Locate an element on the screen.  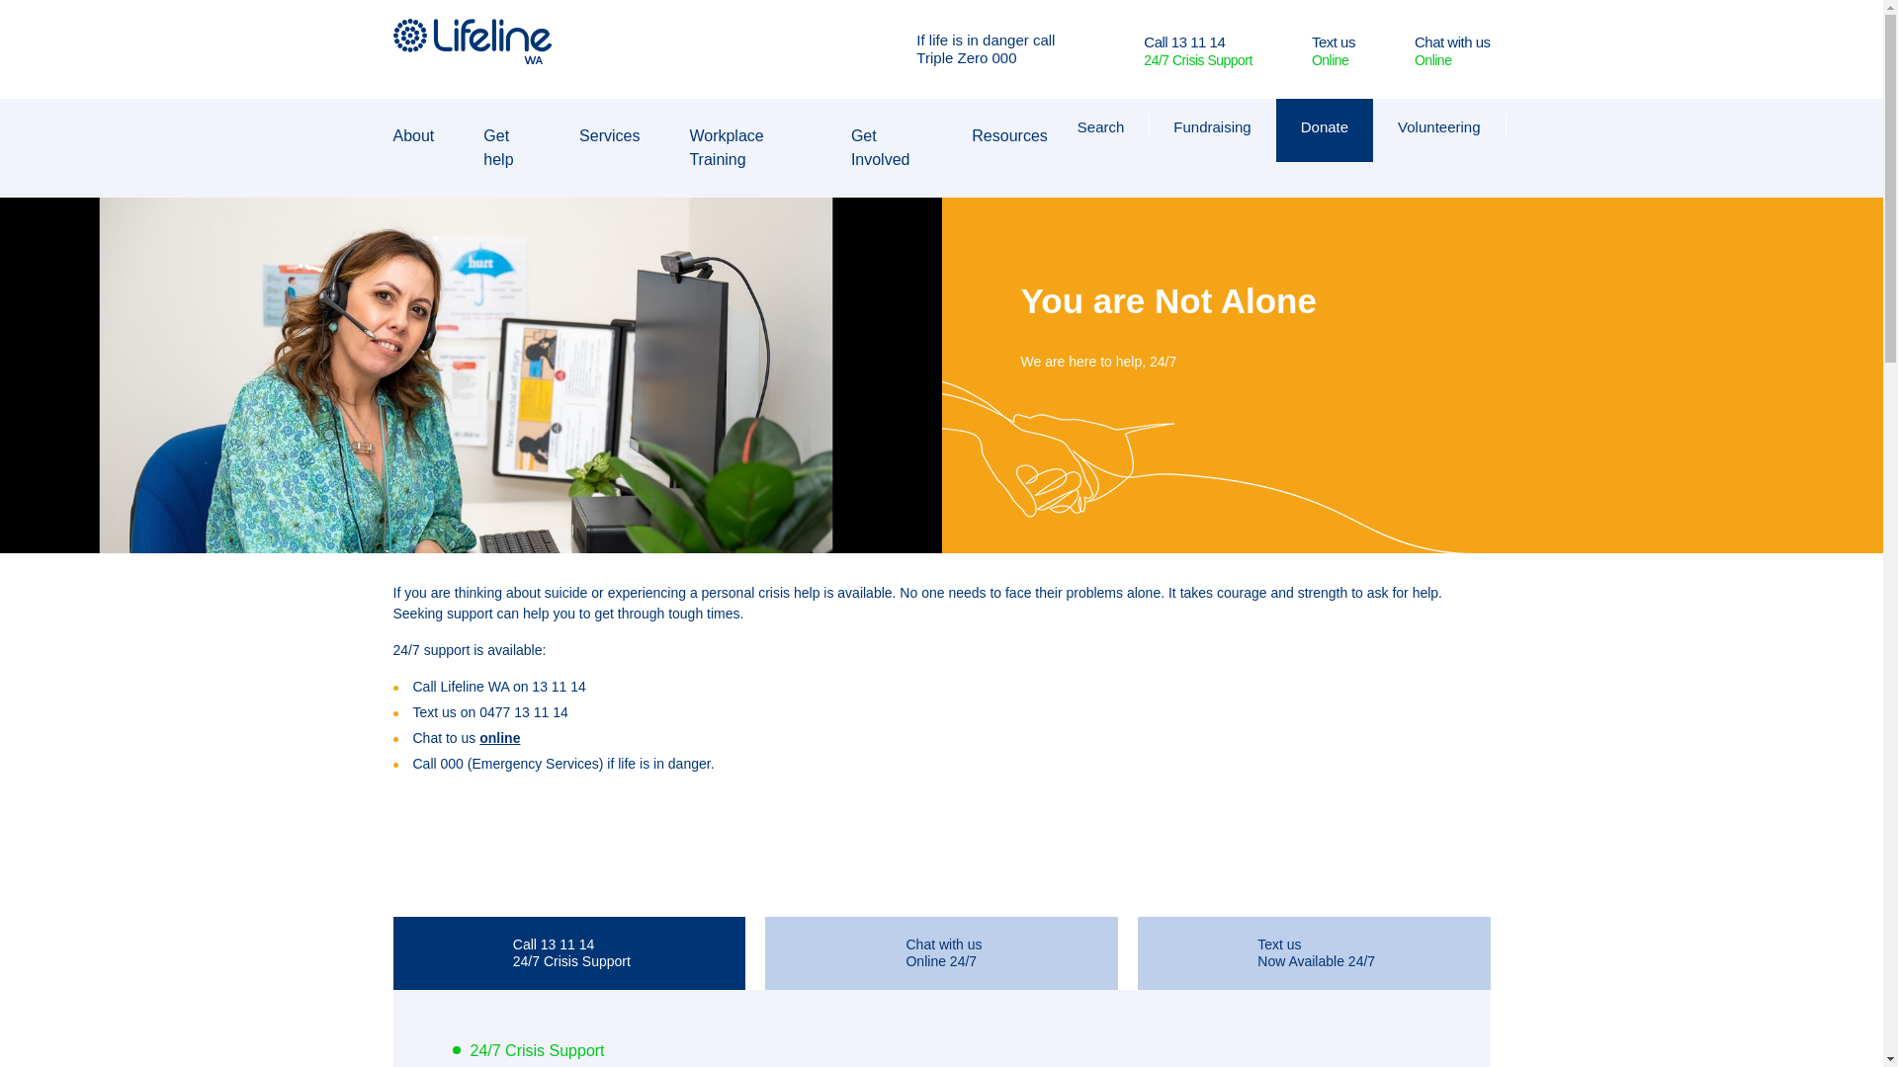
Call 13 11 14
24/7 Crisis Support is located at coordinates (569, 953).